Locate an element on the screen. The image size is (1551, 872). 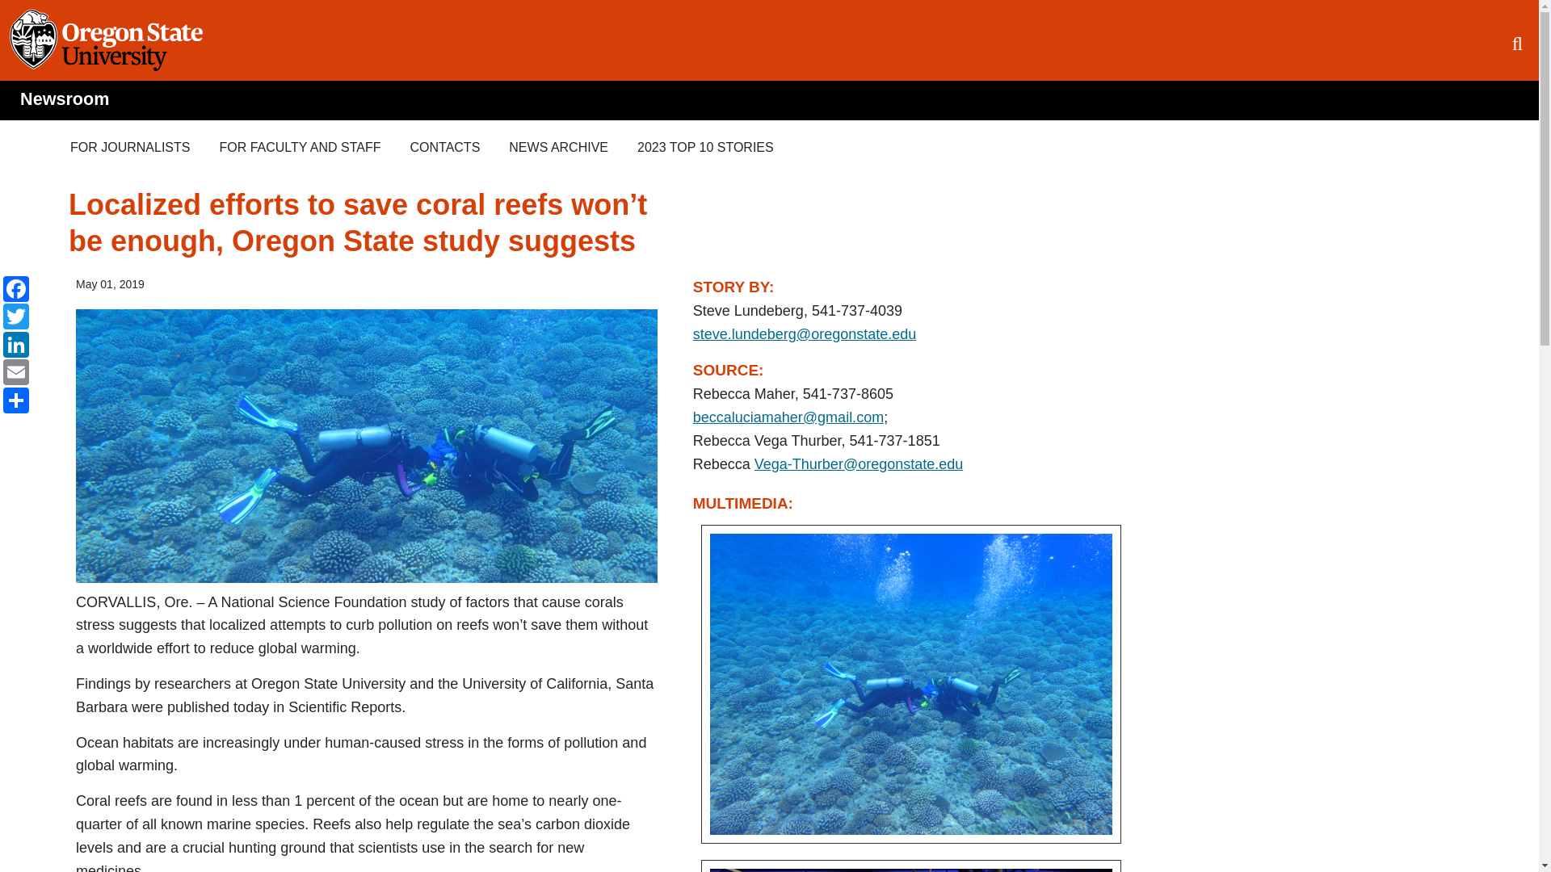
LinkedIn is located at coordinates (16, 343).